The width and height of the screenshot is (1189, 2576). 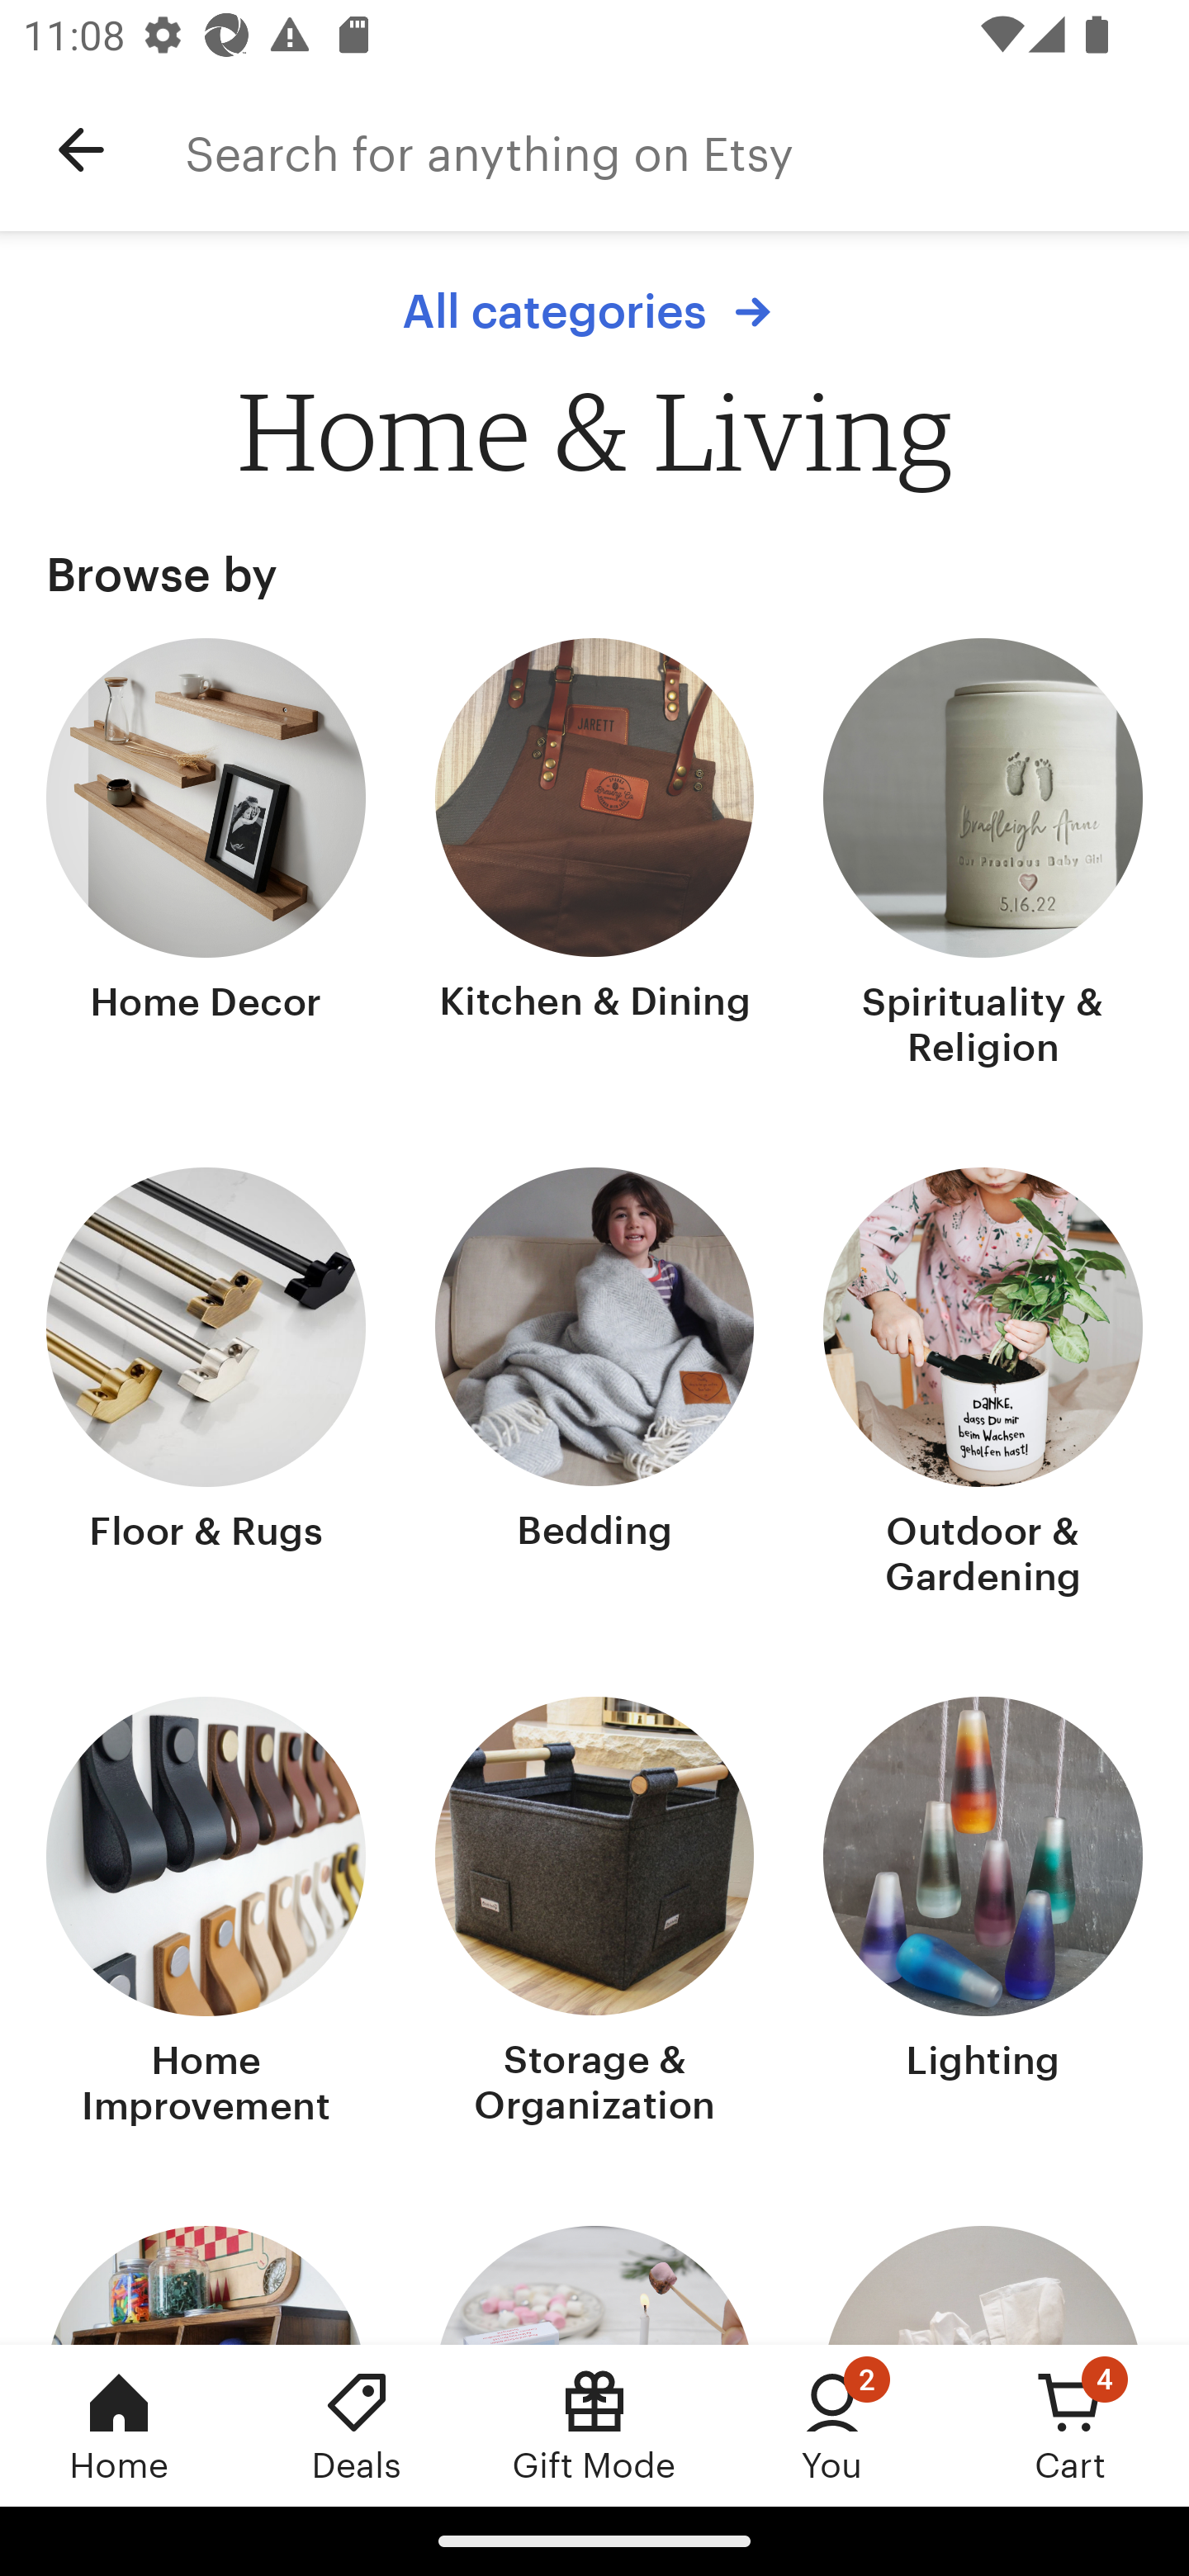 I want to click on Spirituality & Religion, so click(x=983, y=856).